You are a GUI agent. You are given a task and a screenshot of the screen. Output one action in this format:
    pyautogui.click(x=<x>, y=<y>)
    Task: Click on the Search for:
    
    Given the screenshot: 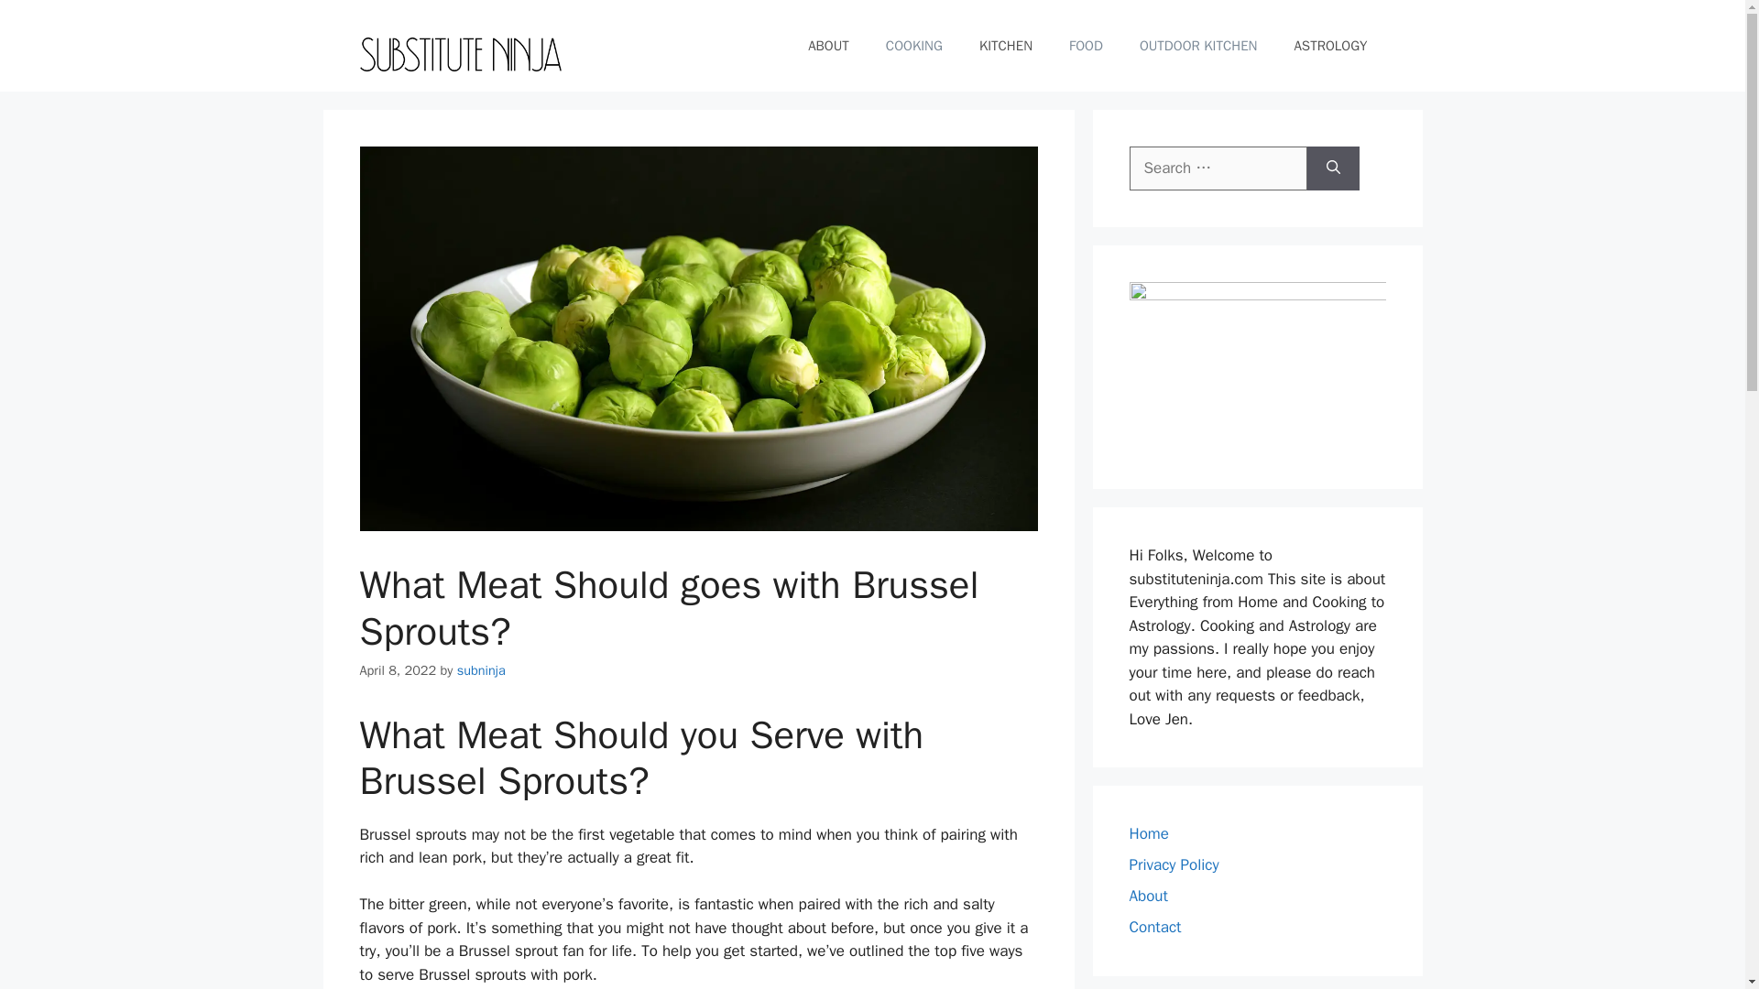 What is the action you would take?
    pyautogui.click(x=1218, y=168)
    